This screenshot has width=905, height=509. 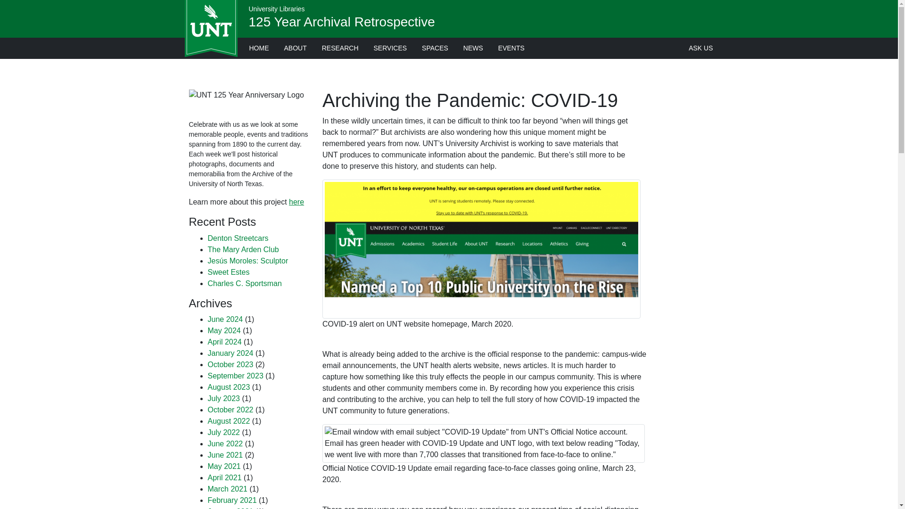 I want to click on University Libraries, so click(x=277, y=8).